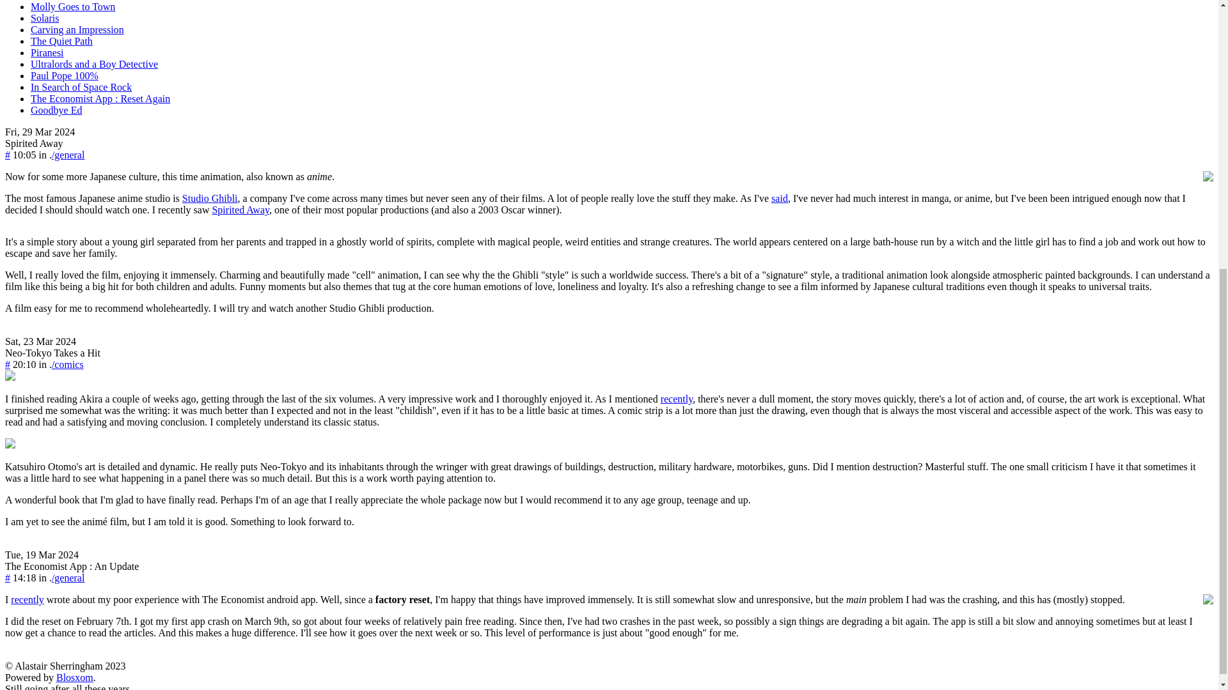  I want to click on Molly Goes to Town, so click(73, 6).